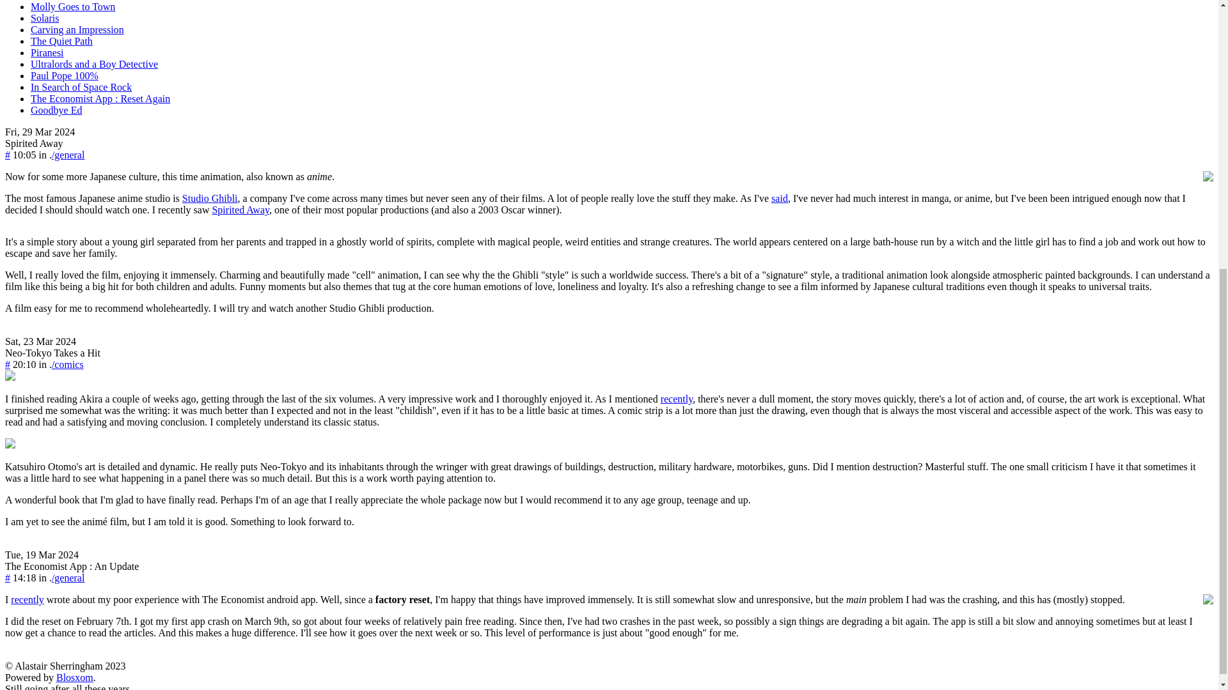  I want to click on Molly Goes to Town, so click(73, 6).